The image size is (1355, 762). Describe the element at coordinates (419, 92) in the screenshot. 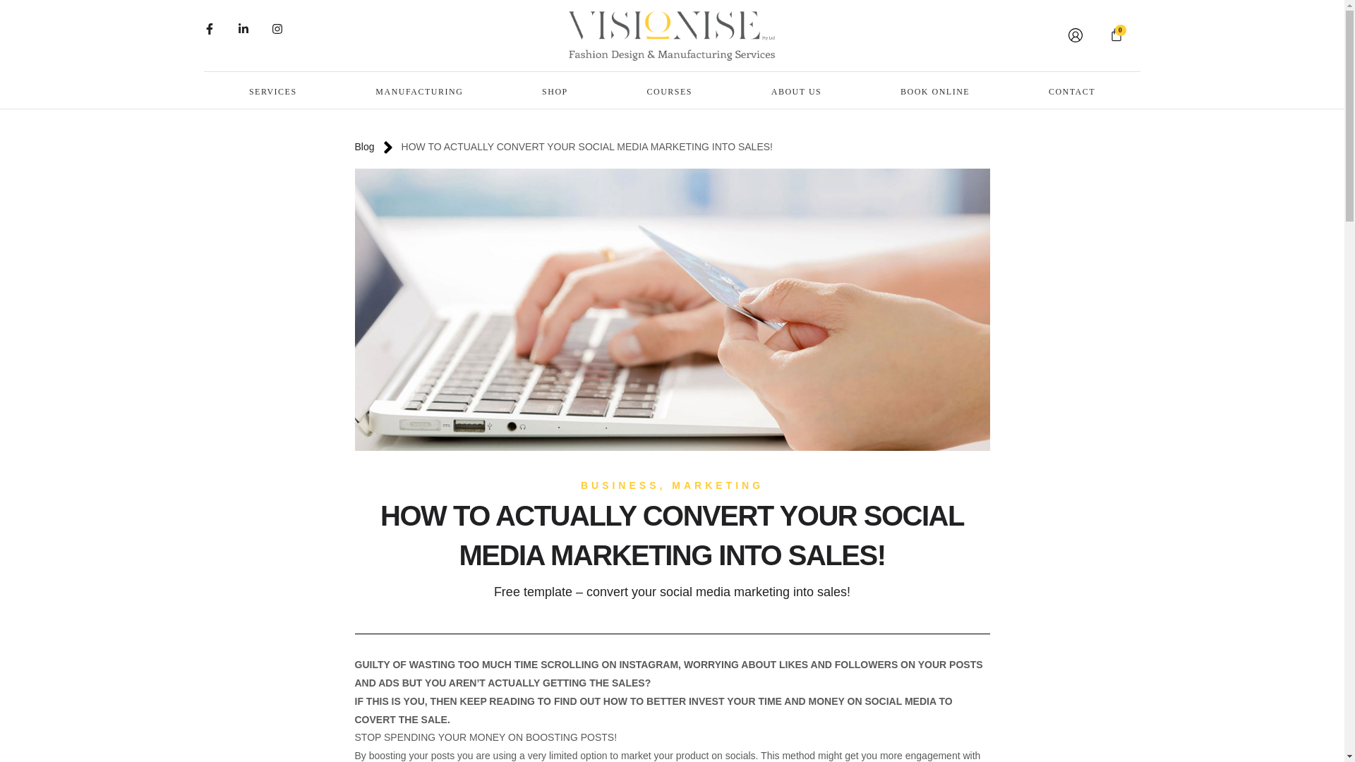

I see `MANUFACTURING` at that location.